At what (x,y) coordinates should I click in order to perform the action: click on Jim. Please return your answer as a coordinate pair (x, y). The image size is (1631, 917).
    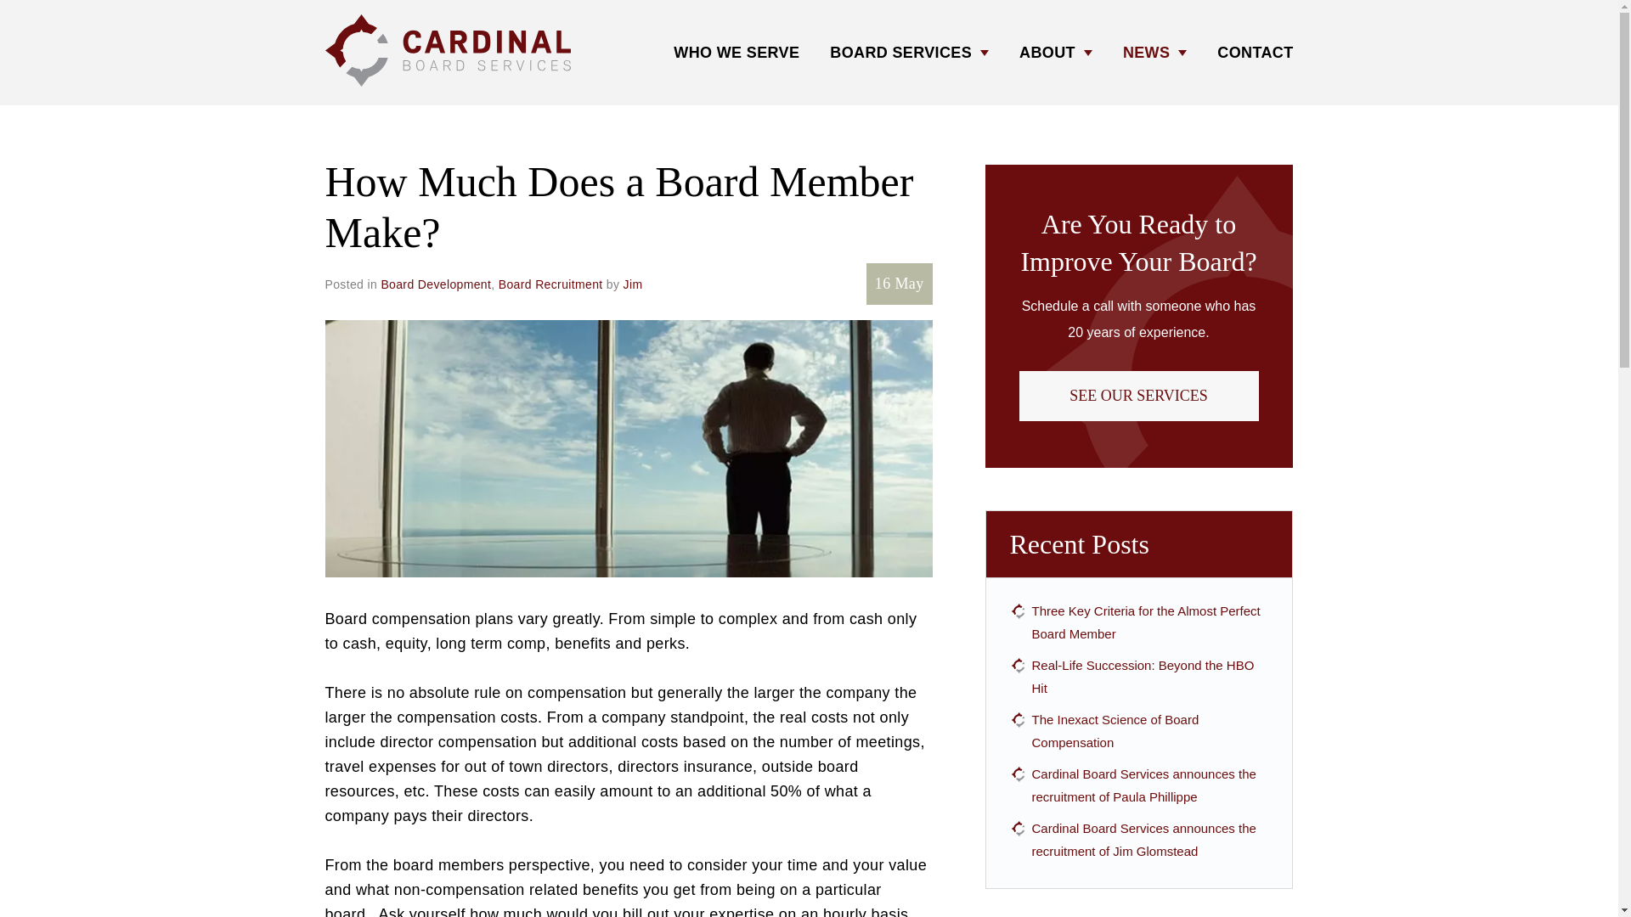
    Looking at the image, I should click on (632, 284).